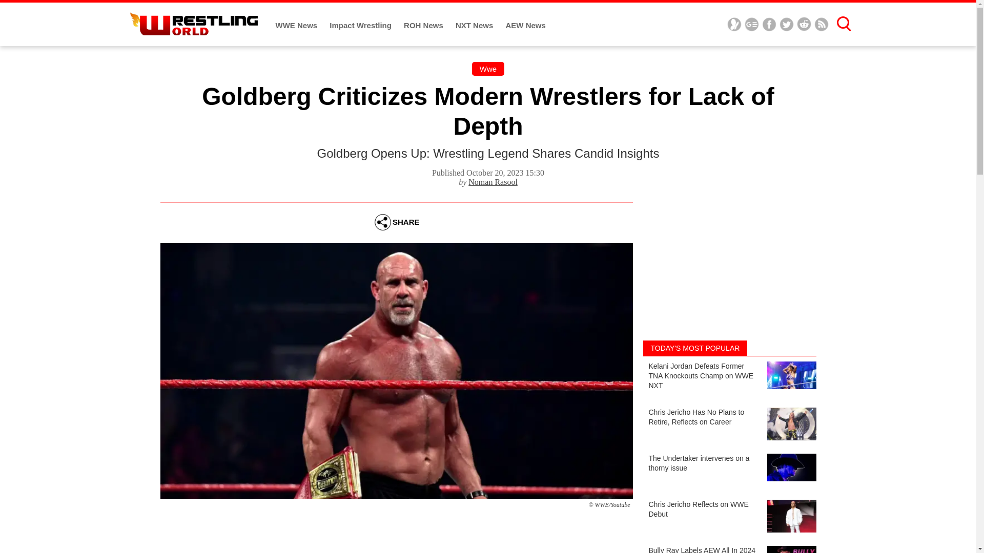 The image size is (984, 553). What do you see at coordinates (729, 549) in the screenshot?
I see `Bully Ray Labels AEW All In 2024 Bout a 'Show-Stealer'` at bounding box center [729, 549].